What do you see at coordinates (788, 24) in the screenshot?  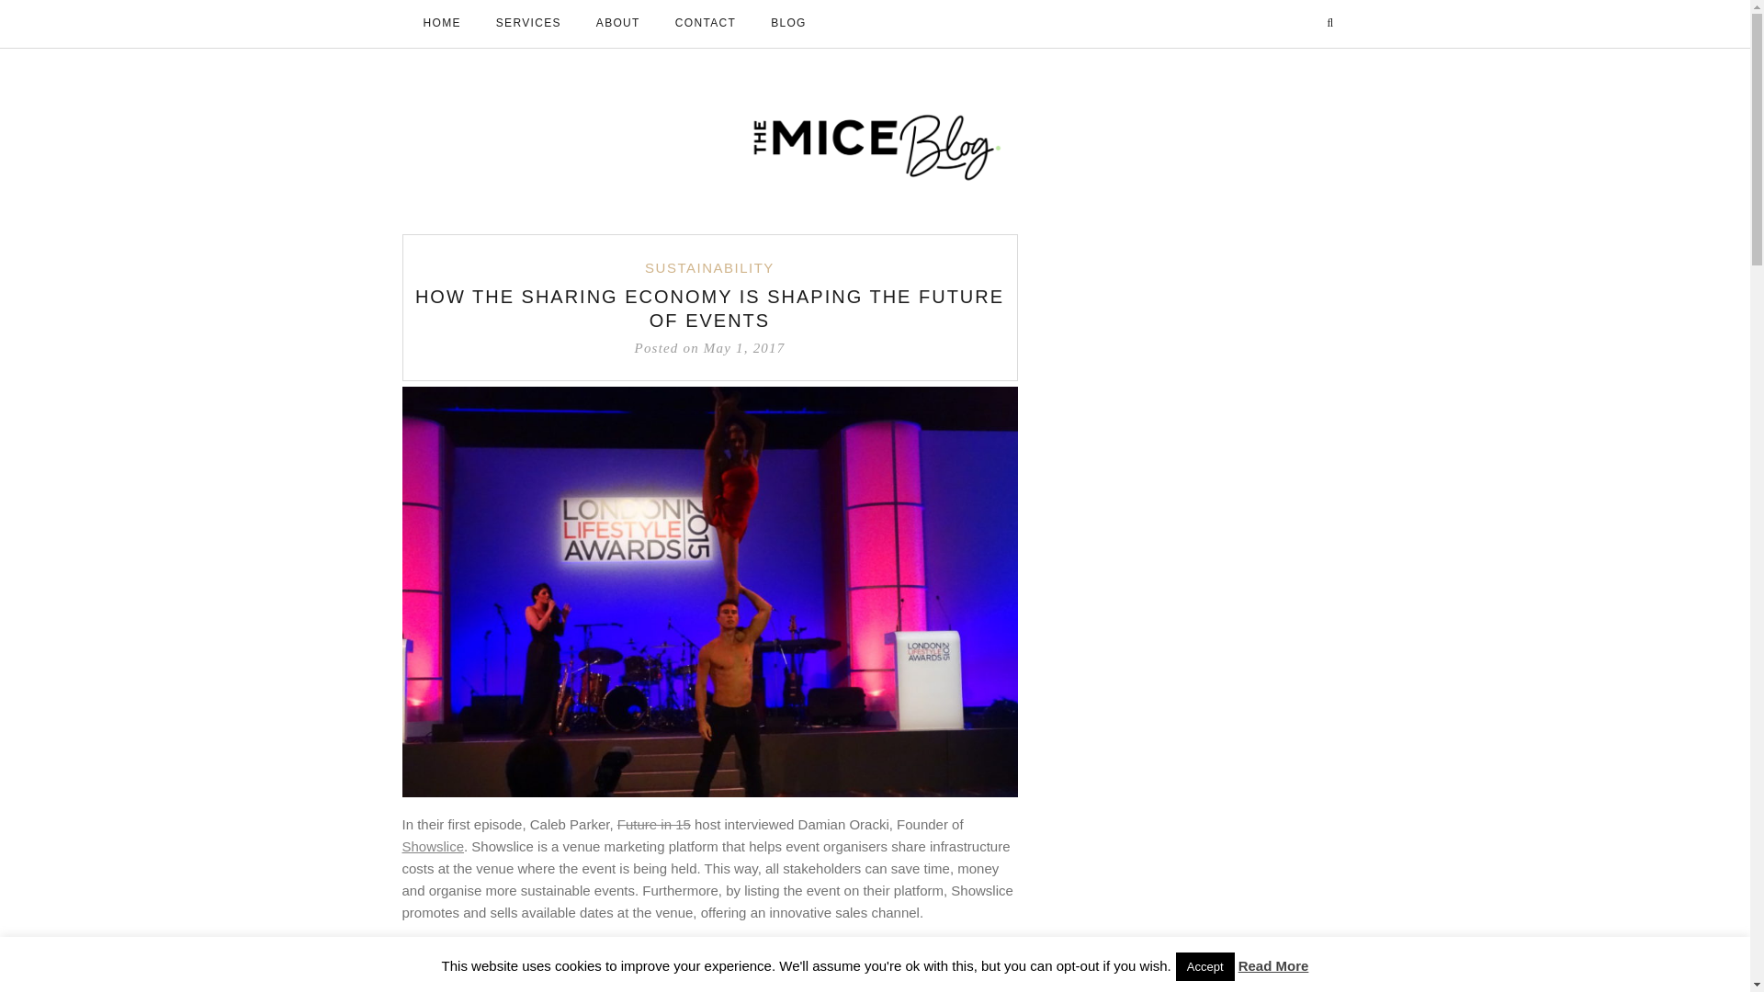 I see `BLOG` at bounding box center [788, 24].